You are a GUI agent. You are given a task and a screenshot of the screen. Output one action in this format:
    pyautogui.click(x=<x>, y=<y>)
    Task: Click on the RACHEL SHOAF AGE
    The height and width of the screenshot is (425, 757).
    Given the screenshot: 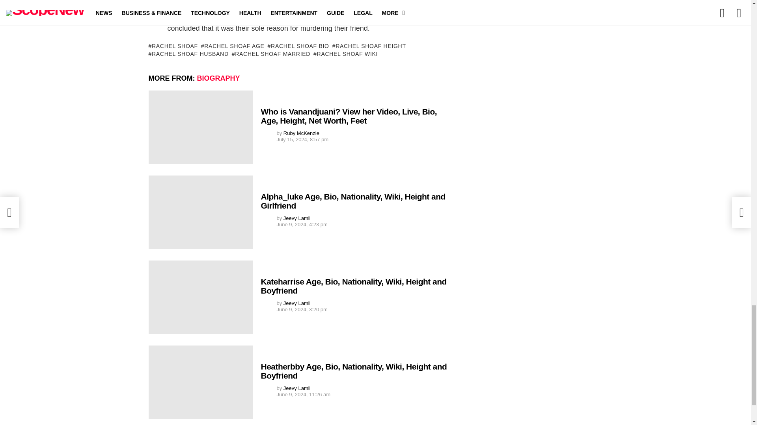 What is the action you would take?
    pyautogui.click(x=233, y=46)
    